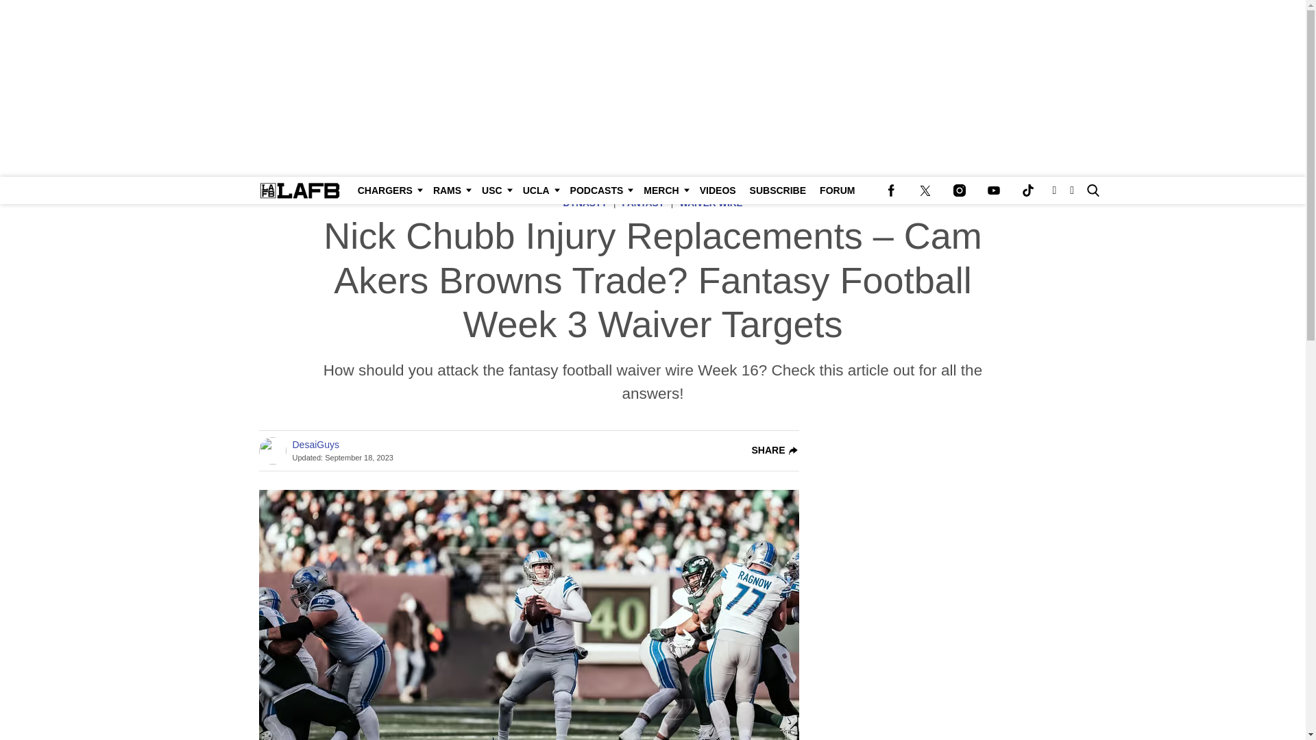 The height and width of the screenshot is (740, 1316). I want to click on CHARGERS, so click(389, 190).